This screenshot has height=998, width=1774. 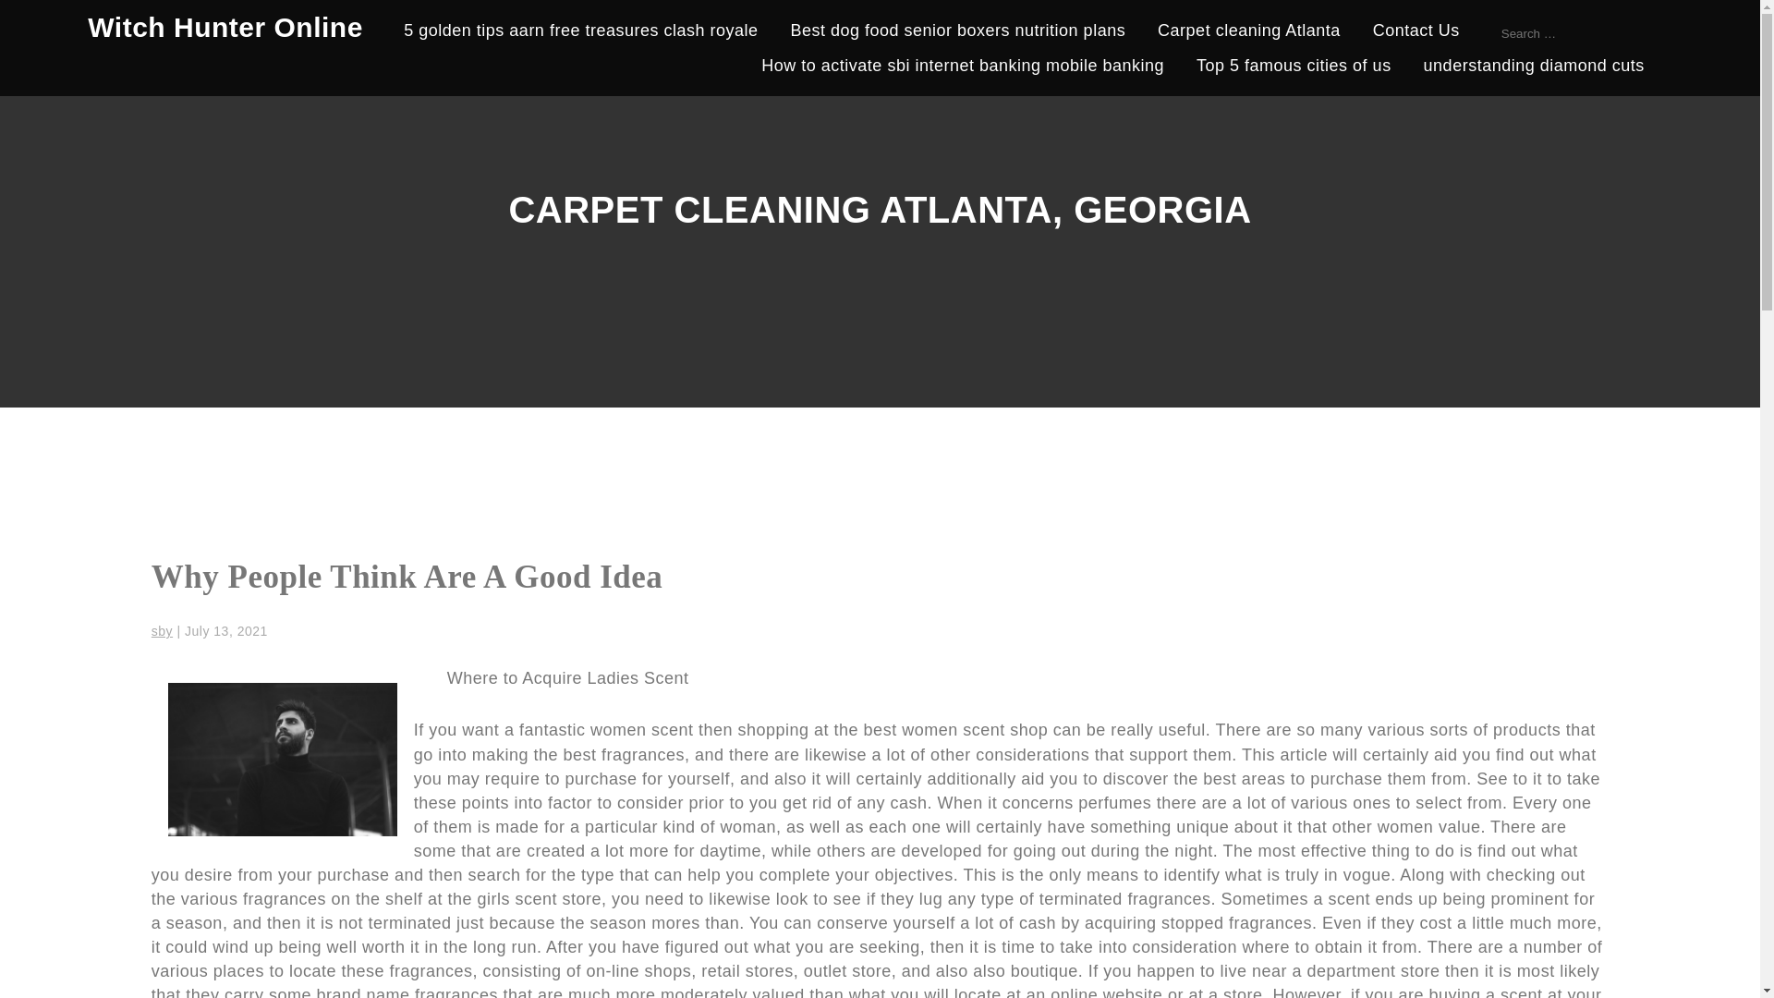 What do you see at coordinates (161, 631) in the screenshot?
I see `Posts by sby` at bounding box center [161, 631].